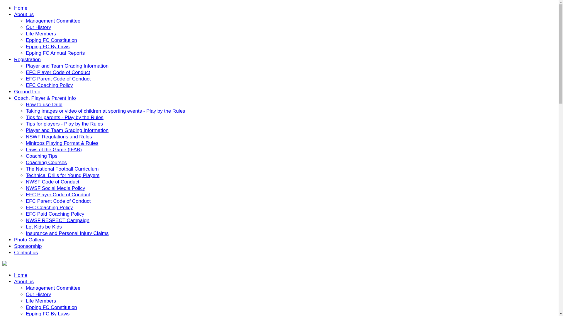 Image resolution: width=563 pixels, height=316 pixels. What do you see at coordinates (27, 92) in the screenshot?
I see `Ground Info` at bounding box center [27, 92].